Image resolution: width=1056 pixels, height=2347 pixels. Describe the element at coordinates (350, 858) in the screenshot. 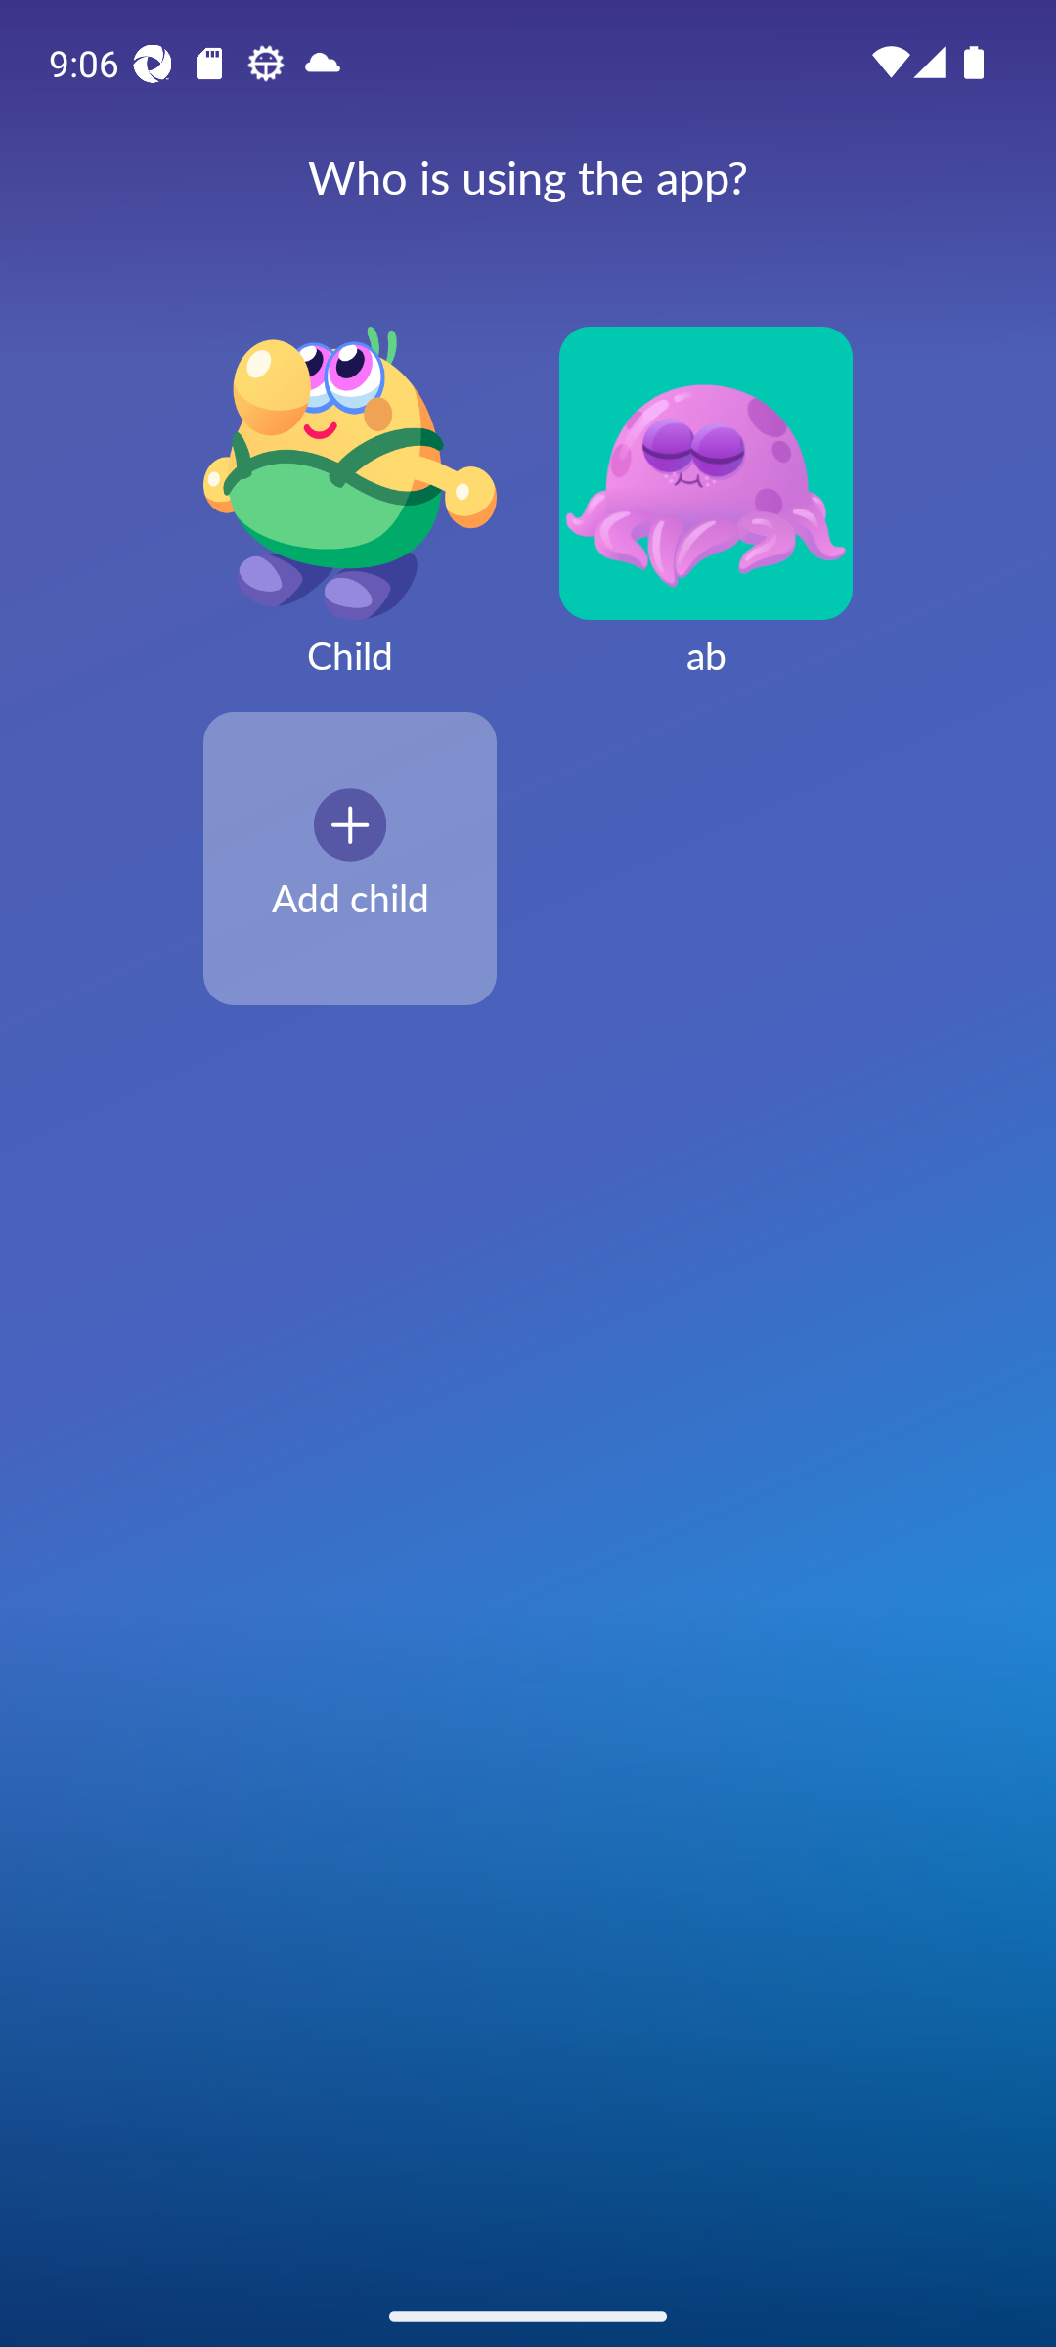

I see `Add child` at that location.